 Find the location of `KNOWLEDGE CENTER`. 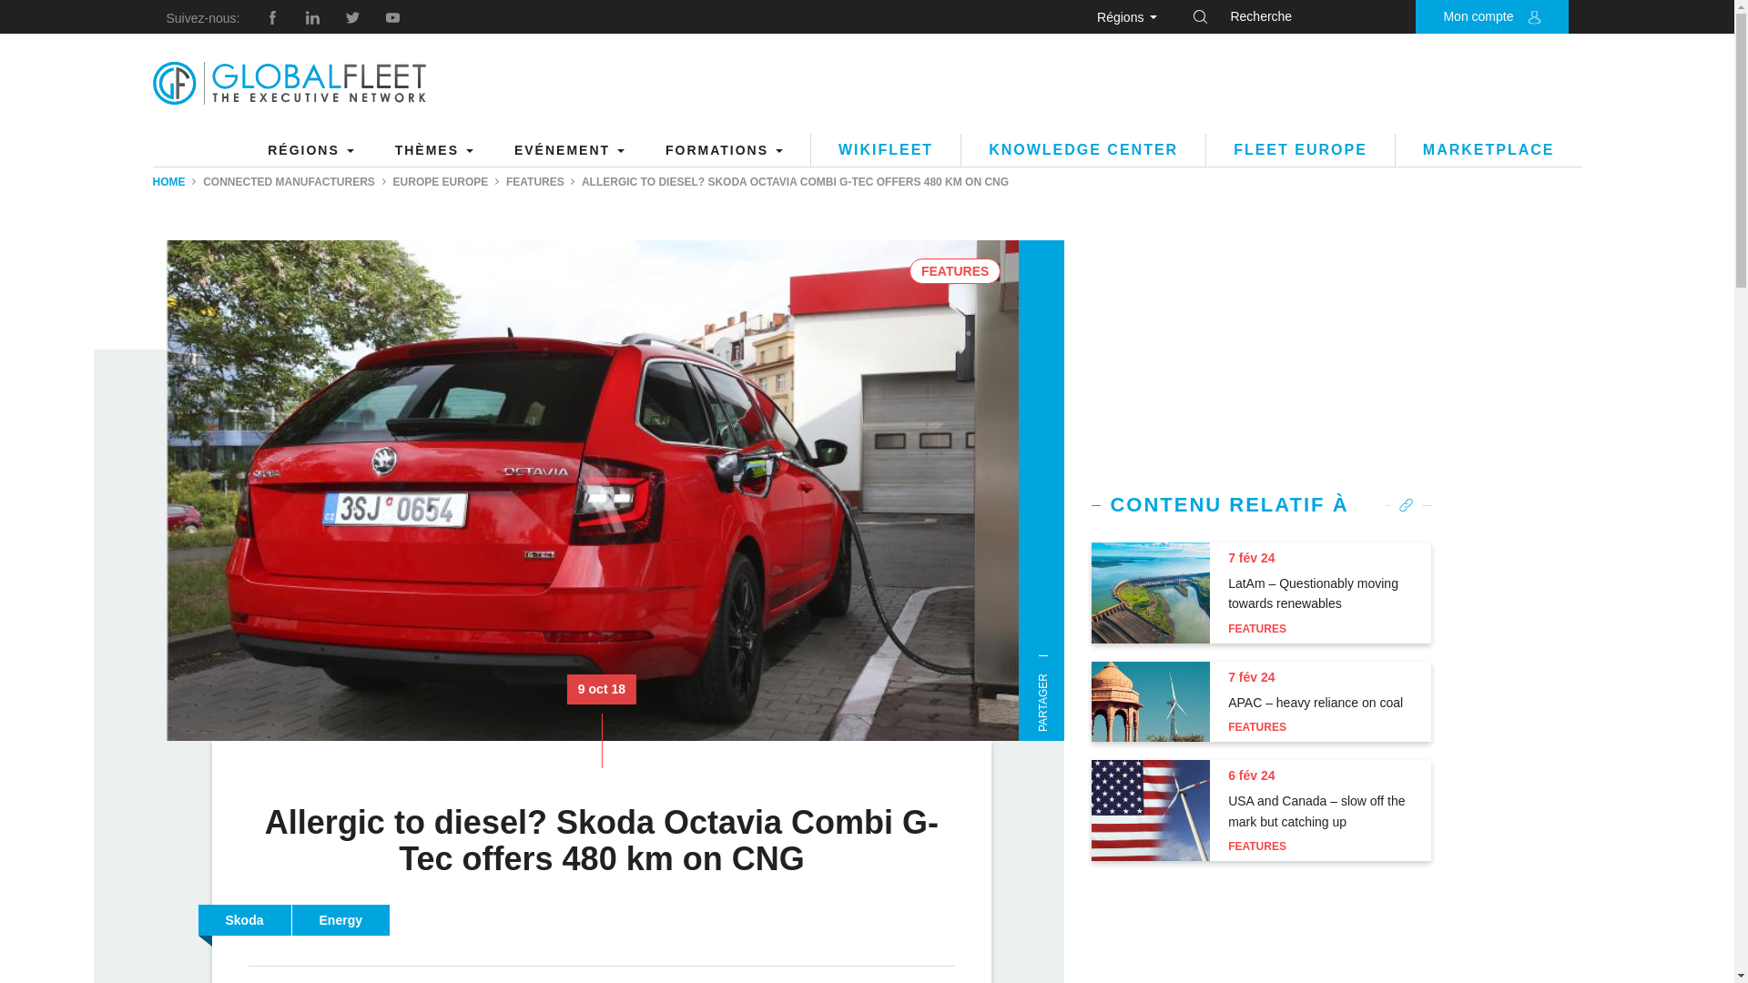

KNOWLEDGE CENTER is located at coordinates (1083, 149).